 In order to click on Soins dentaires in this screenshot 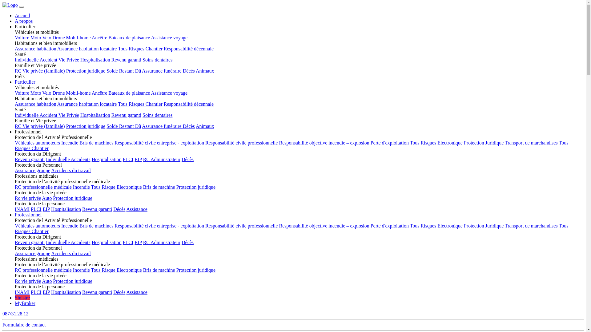, I will do `click(158, 115)`.